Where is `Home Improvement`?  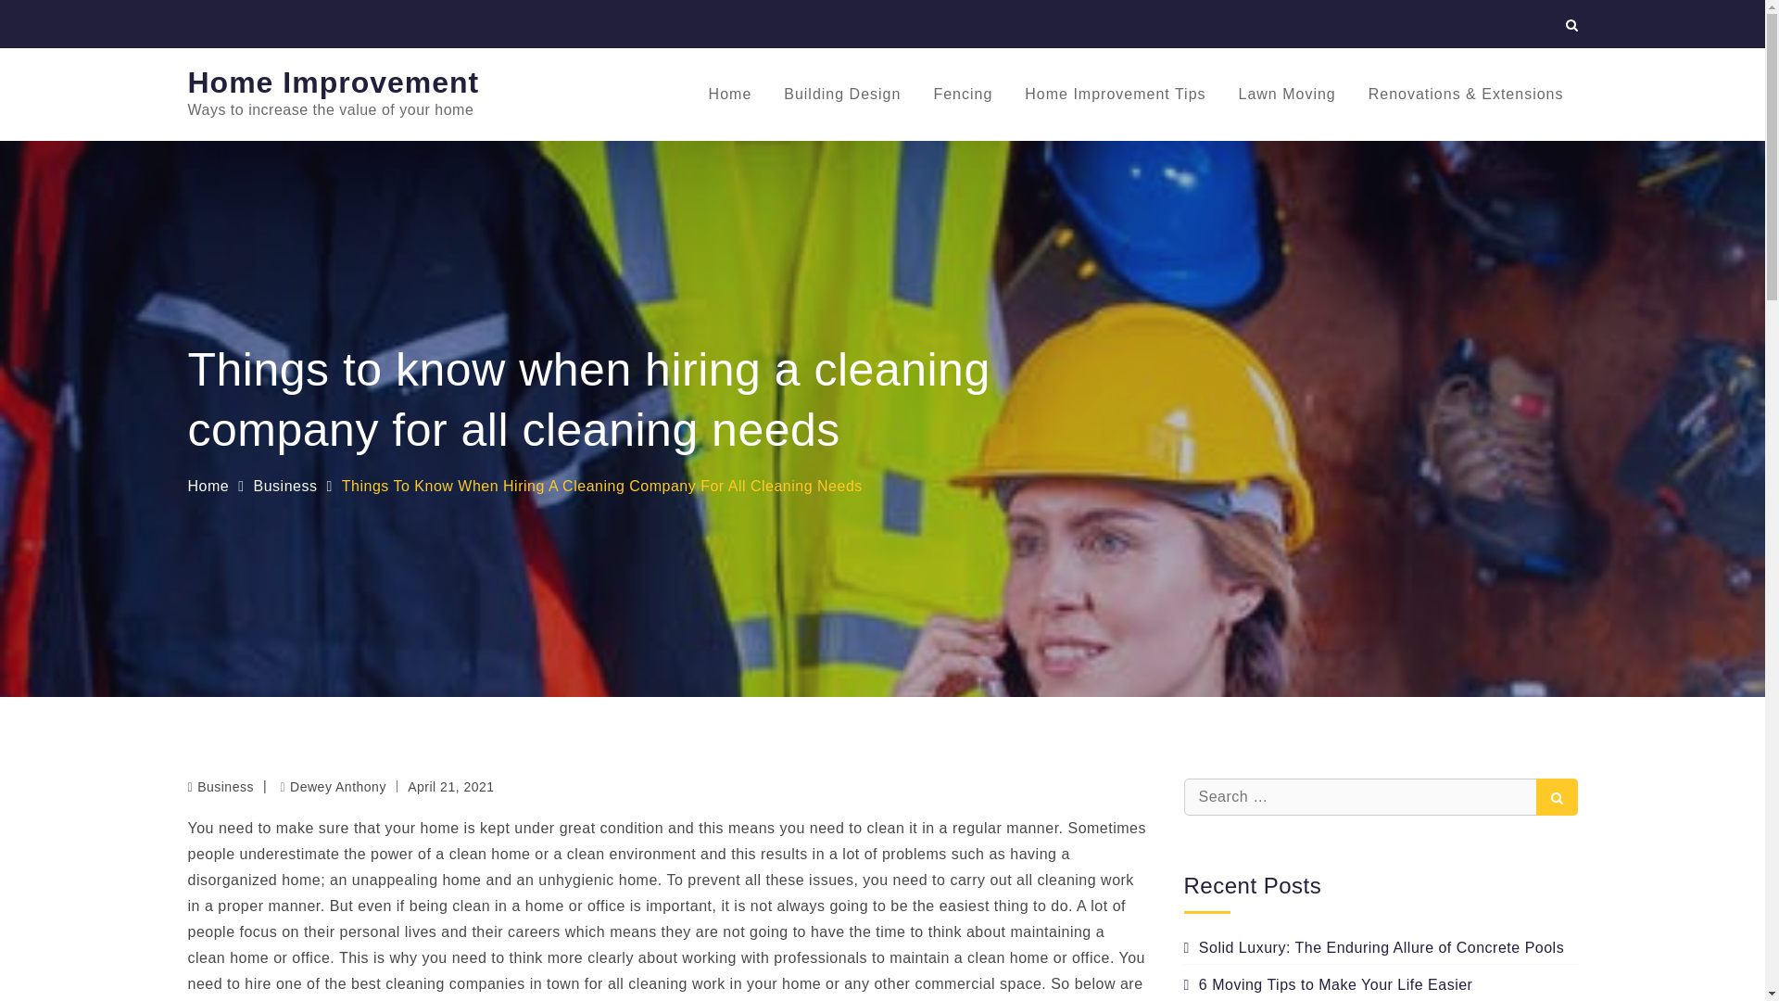
Home Improvement is located at coordinates (332, 82).